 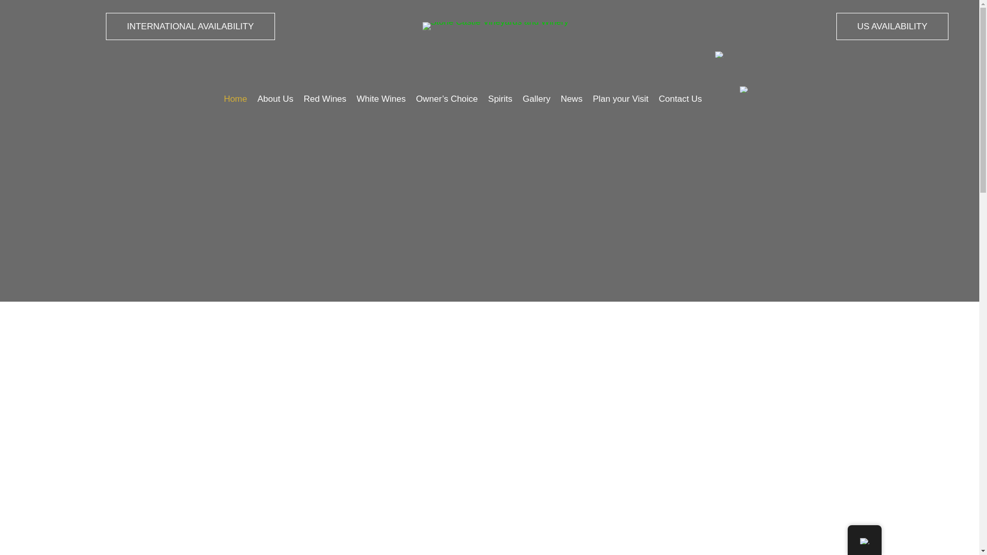 What do you see at coordinates (620, 100) in the screenshot?
I see `Plan your Visit` at bounding box center [620, 100].